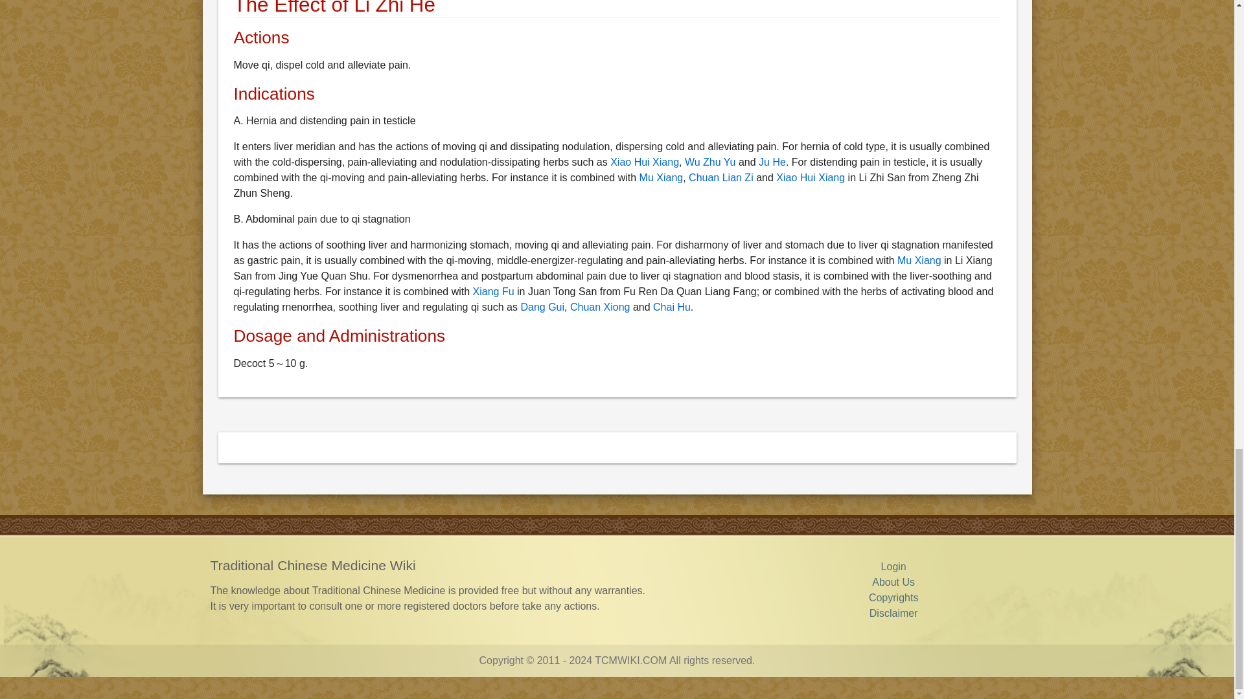 This screenshot has height=699, width=1244. I want to click on Mu Xiang, so click(919, 260).